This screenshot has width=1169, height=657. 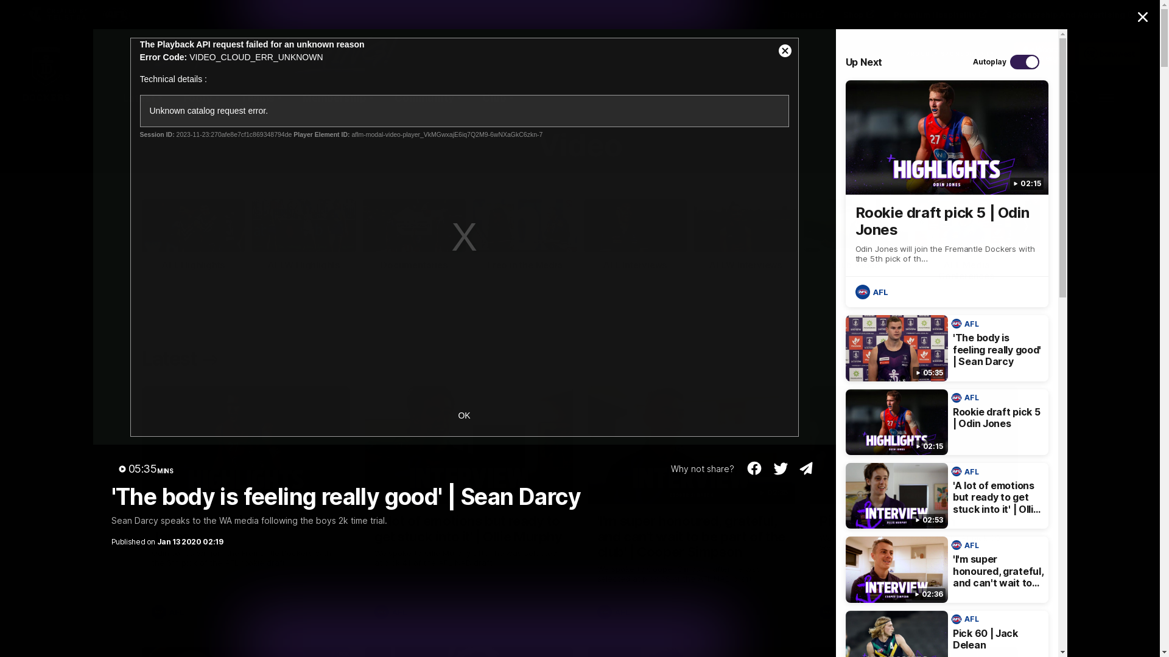 What do you see at coordinates (967, 471) in the screenshot?
I see `AFL` at bounding box center [967, 471].